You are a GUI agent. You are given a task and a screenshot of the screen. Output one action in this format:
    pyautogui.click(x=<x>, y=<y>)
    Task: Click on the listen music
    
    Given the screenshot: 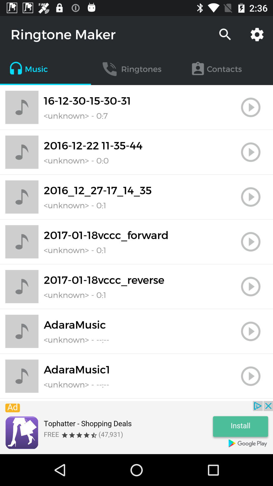 What is the action you would take?
    pyautogui.click(x=251, y=287)
    